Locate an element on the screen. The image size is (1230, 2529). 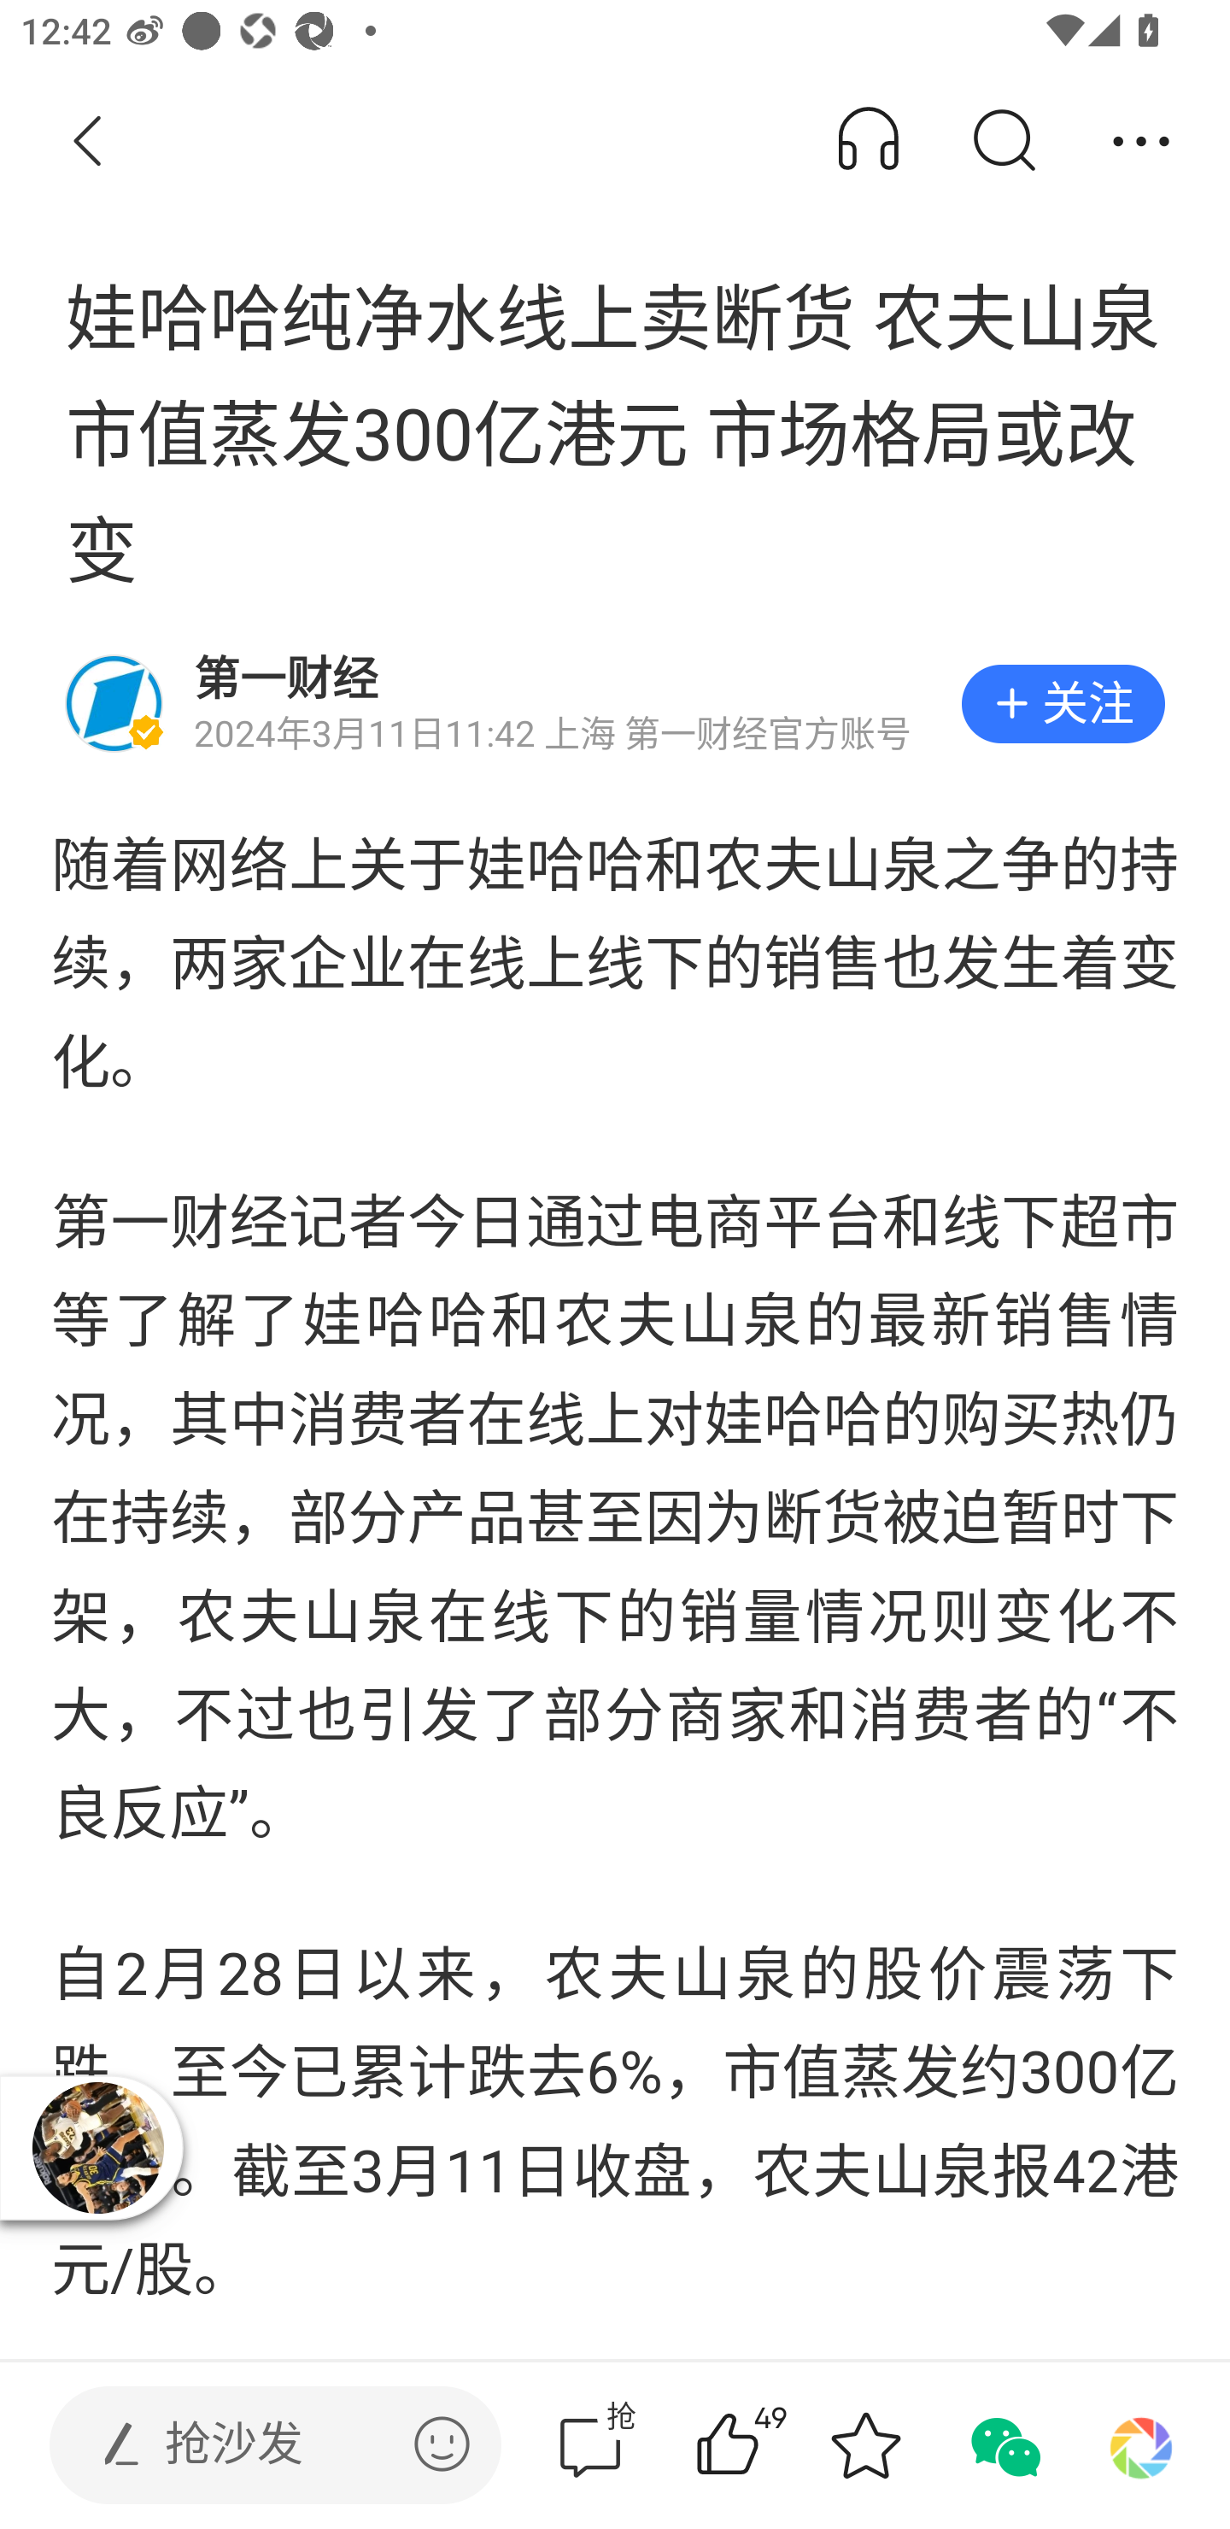
搜索  is located at coordinates (1003, 142).